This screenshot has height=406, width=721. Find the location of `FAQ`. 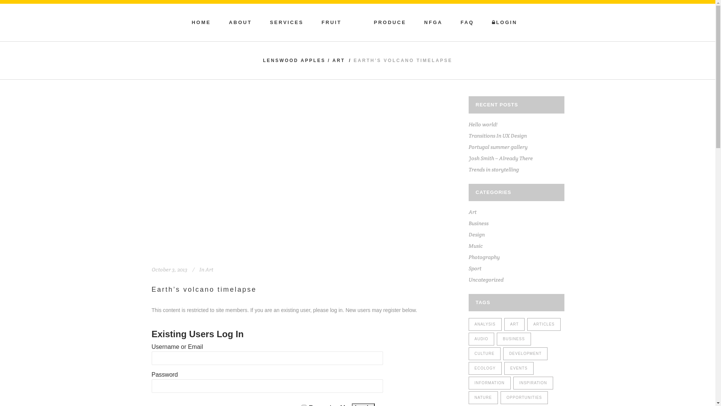

FAQ is located at coordinates (467, 23).